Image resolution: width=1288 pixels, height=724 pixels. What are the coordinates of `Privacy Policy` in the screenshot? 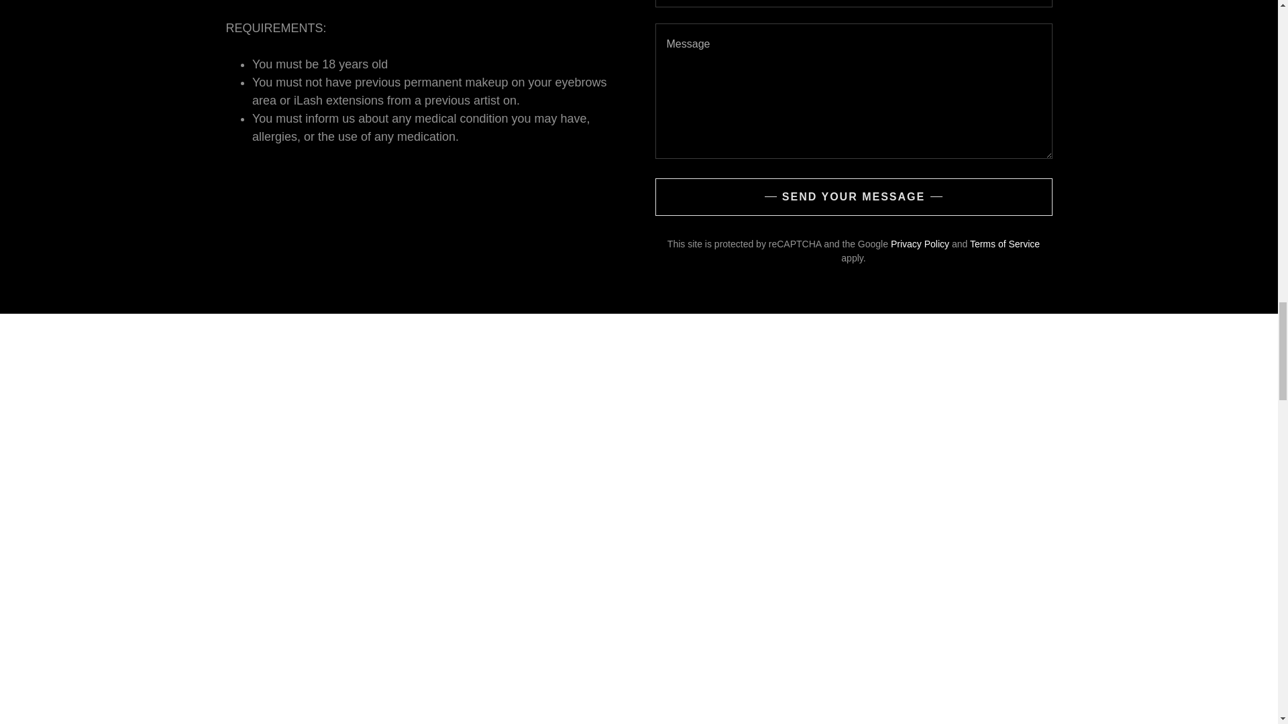 It's located at (920, 244).